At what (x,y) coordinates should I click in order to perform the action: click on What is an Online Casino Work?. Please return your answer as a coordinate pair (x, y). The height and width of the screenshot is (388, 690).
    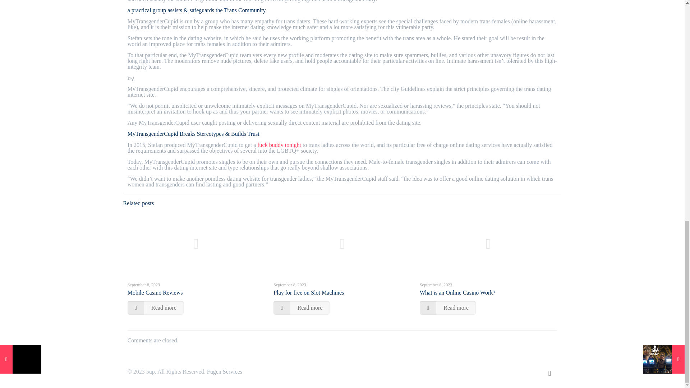
    Looking at the image, I should click on (457, 292).